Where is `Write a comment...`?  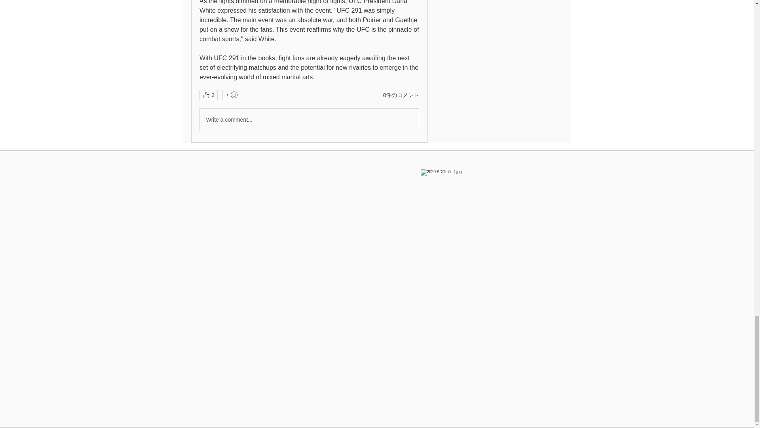 Write a comment... is located at coordinates (309, 120).